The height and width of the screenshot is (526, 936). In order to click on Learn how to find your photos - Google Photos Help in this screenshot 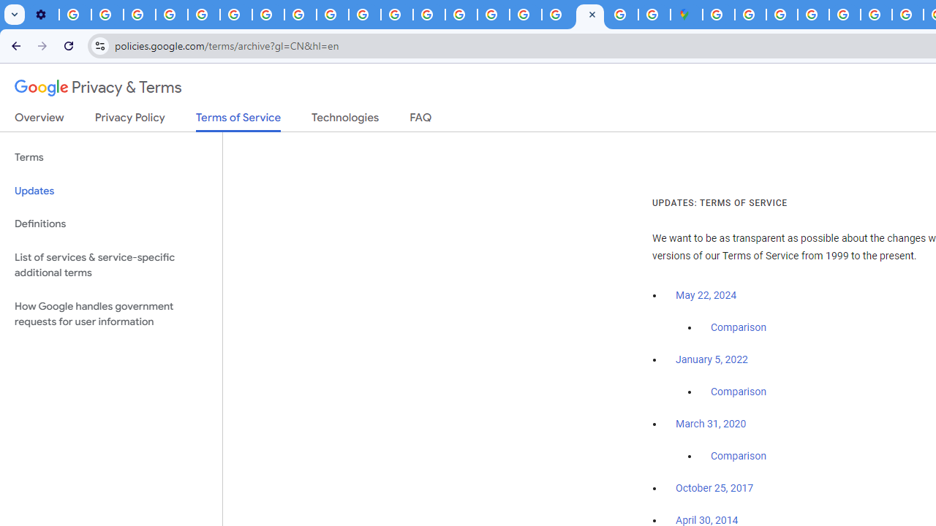, I will do `click(107, 15)`.